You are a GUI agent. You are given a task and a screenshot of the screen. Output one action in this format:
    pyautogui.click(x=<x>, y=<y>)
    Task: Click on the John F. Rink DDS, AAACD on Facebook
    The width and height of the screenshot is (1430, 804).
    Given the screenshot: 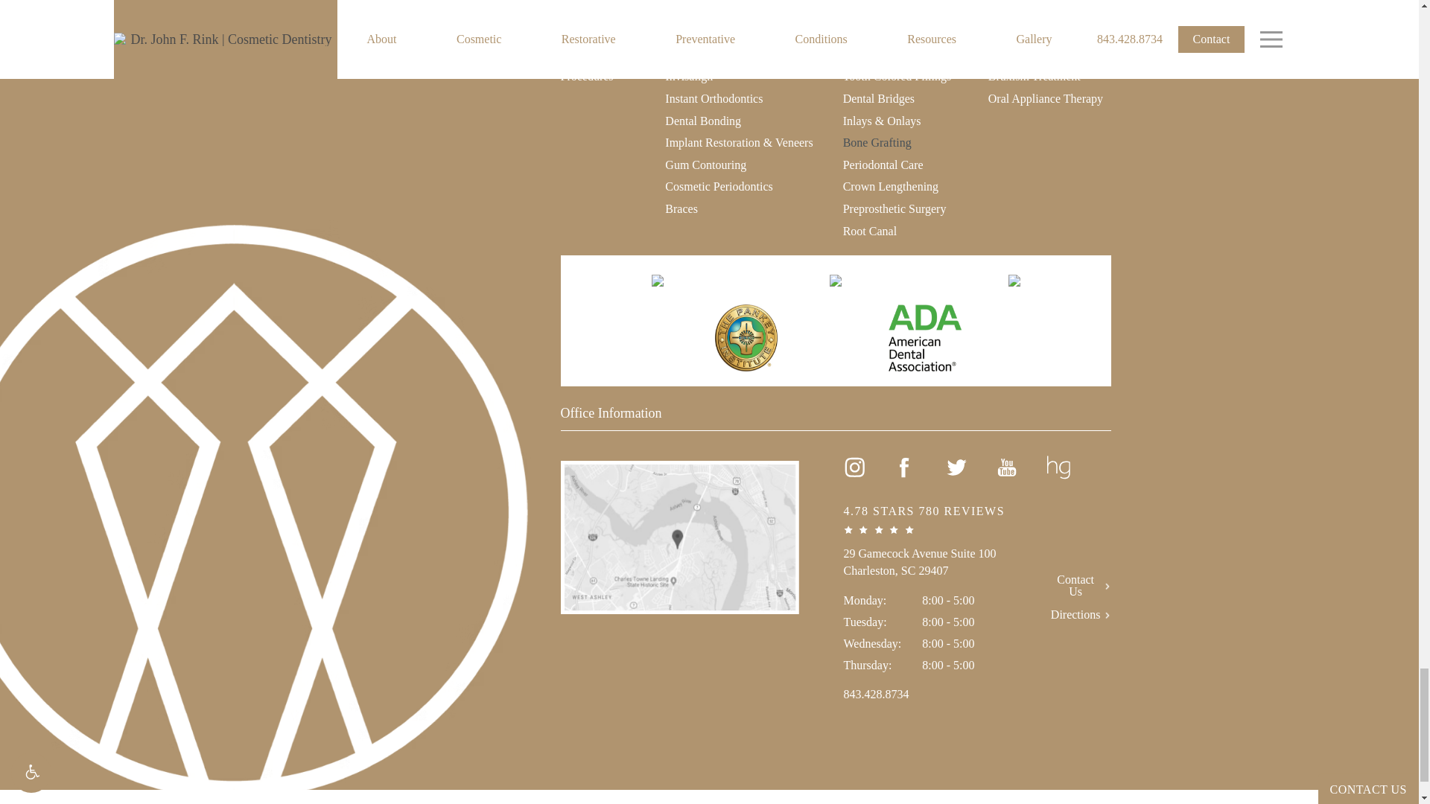 What is the action you would take?
    pyautogui.click(x=904, y=468)
    